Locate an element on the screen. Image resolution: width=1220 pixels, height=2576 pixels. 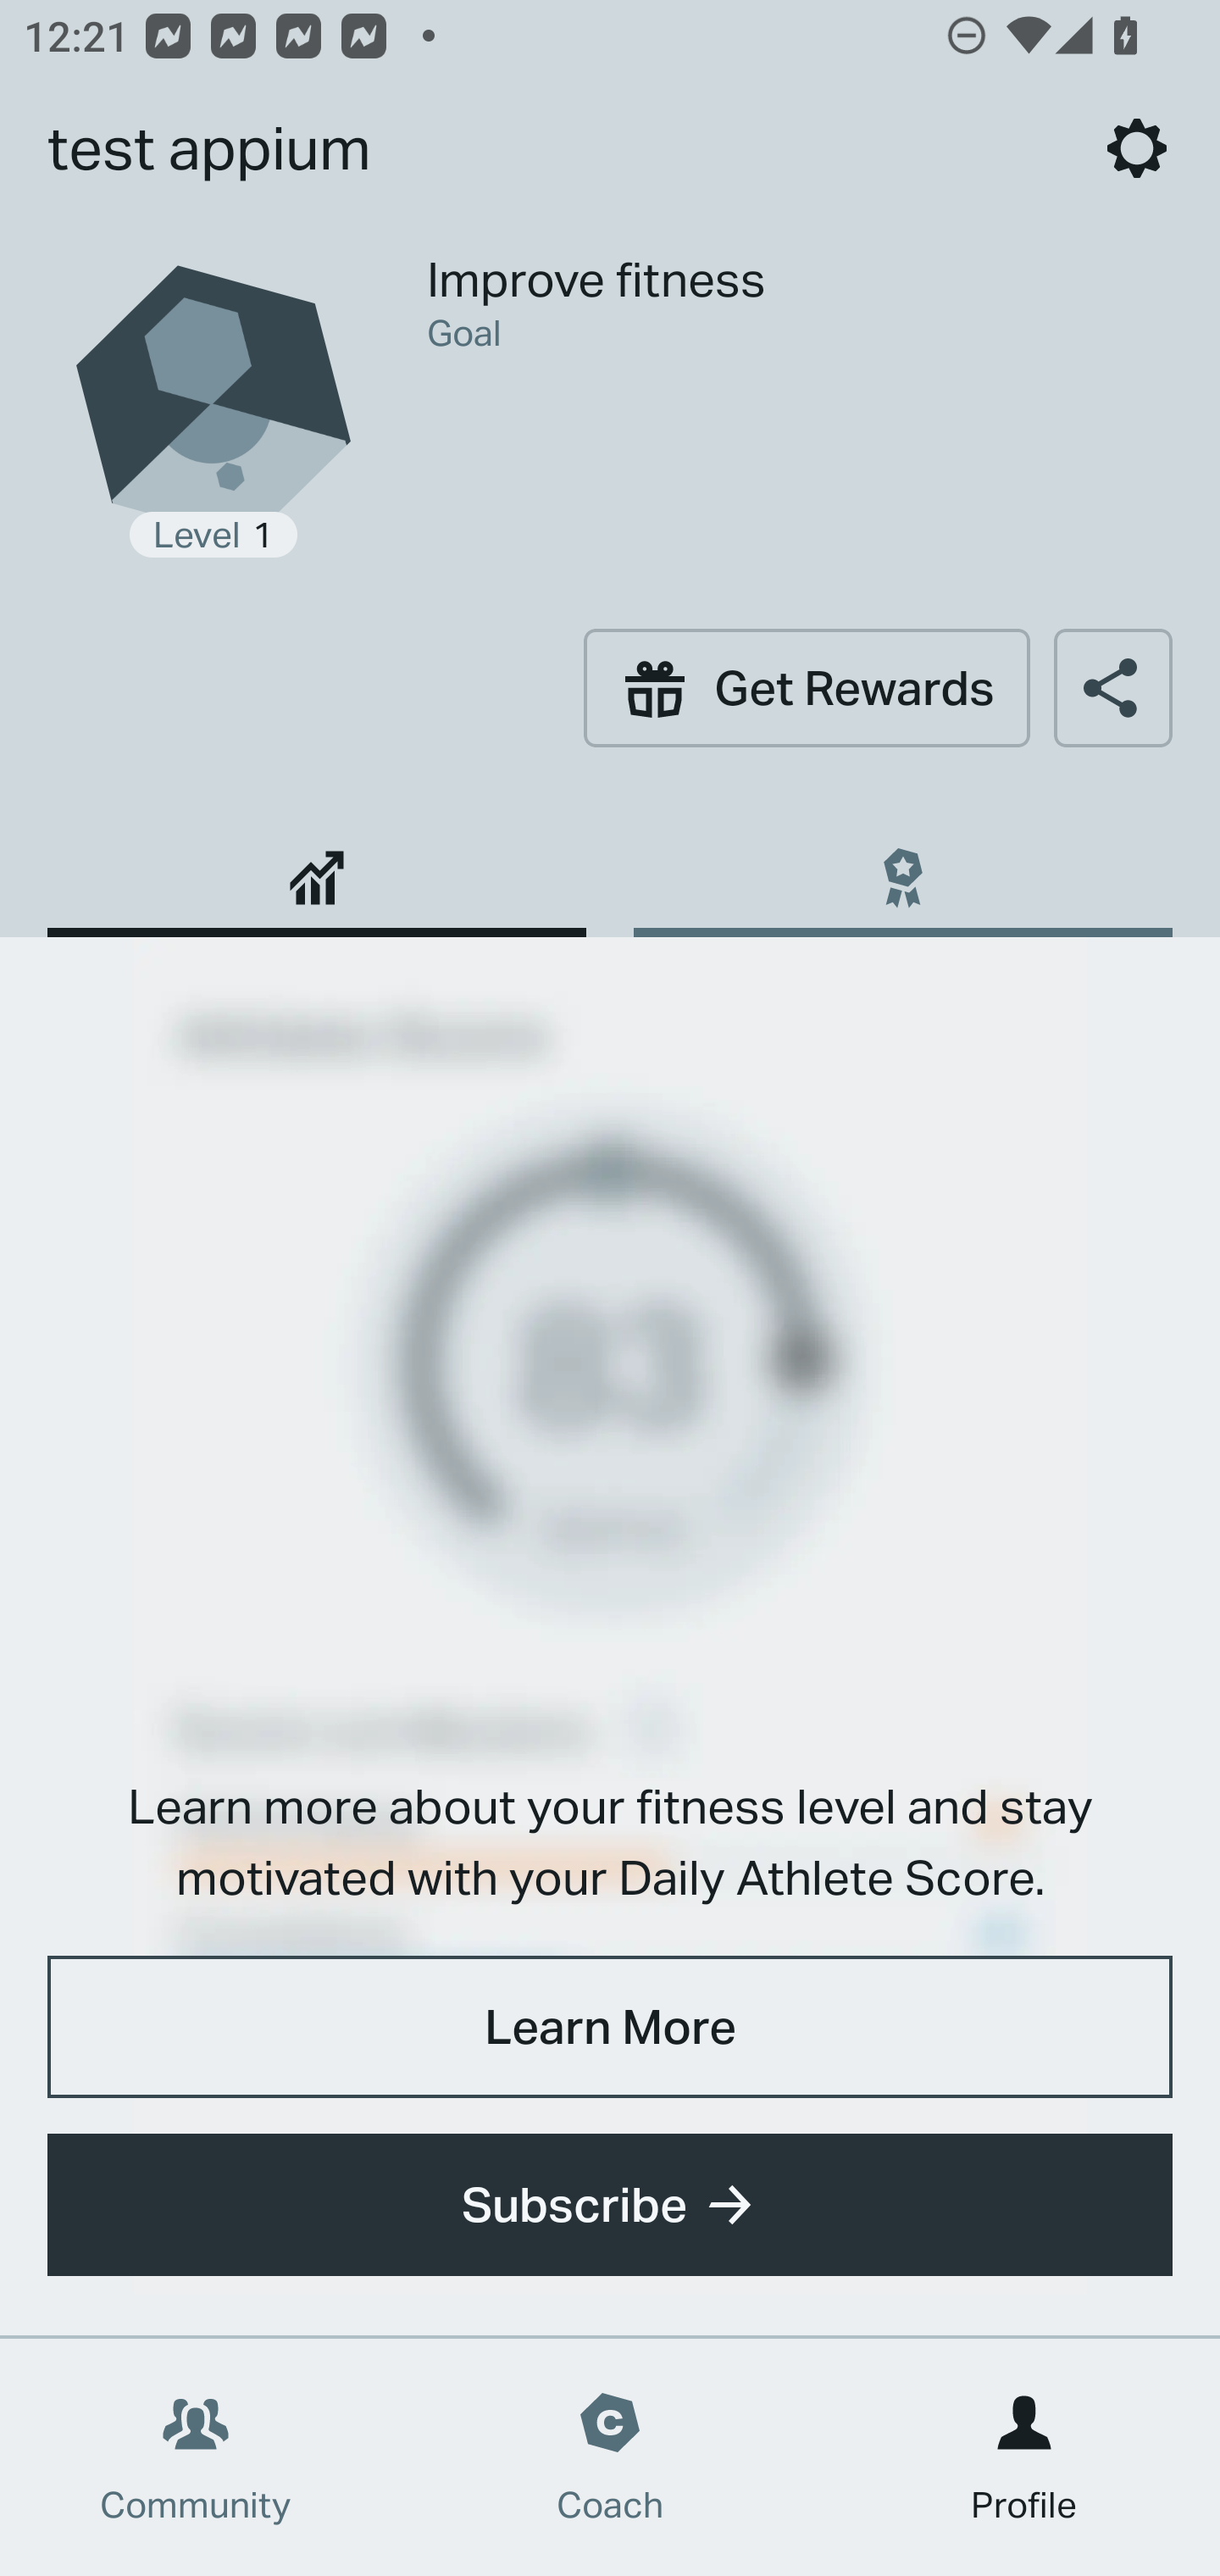
Learn More is located at coordinates (610, 2025).